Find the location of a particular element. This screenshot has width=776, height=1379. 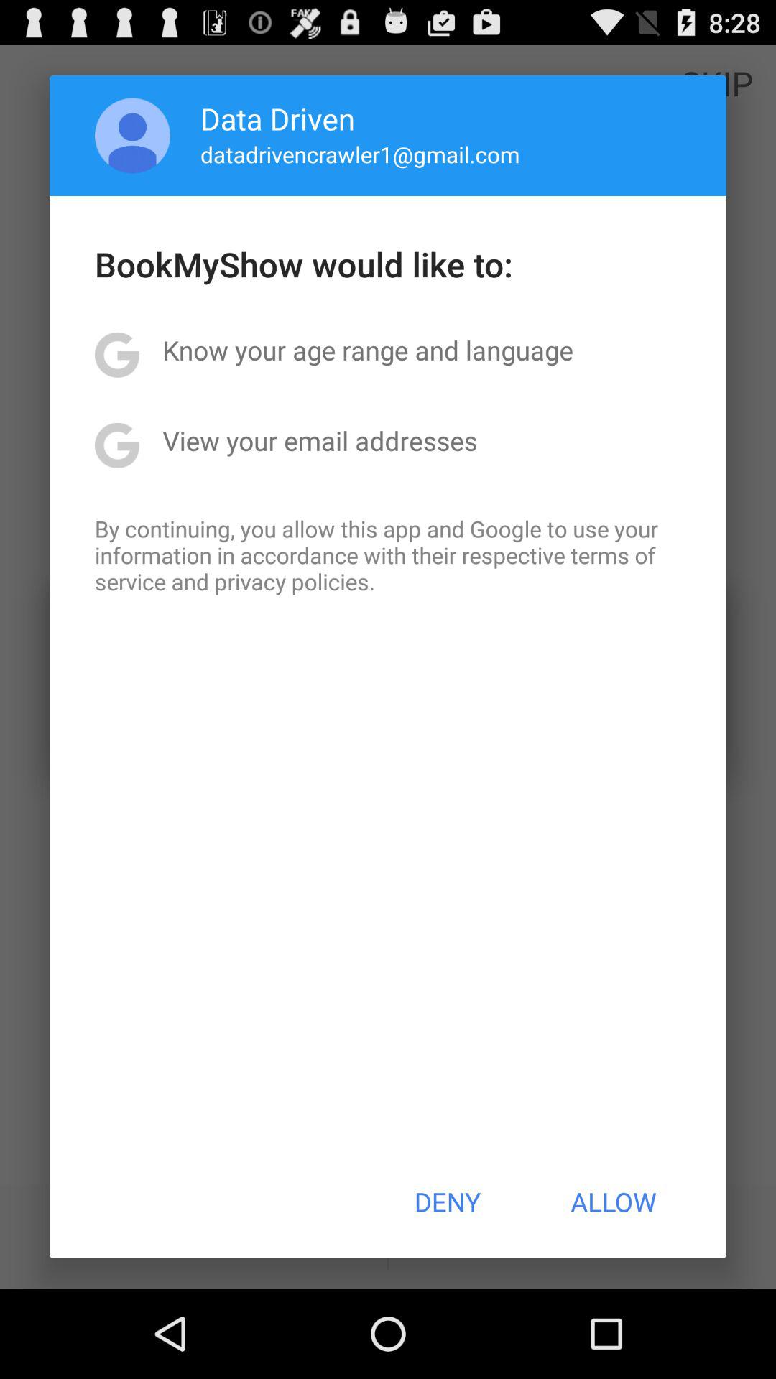

flip until datadrivencrawler1@gmail.com icon is located at coordinates (359, 154).